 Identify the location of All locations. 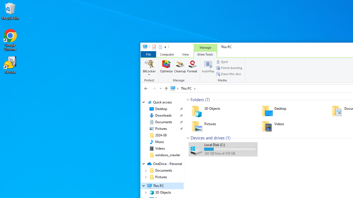
(175, 88).